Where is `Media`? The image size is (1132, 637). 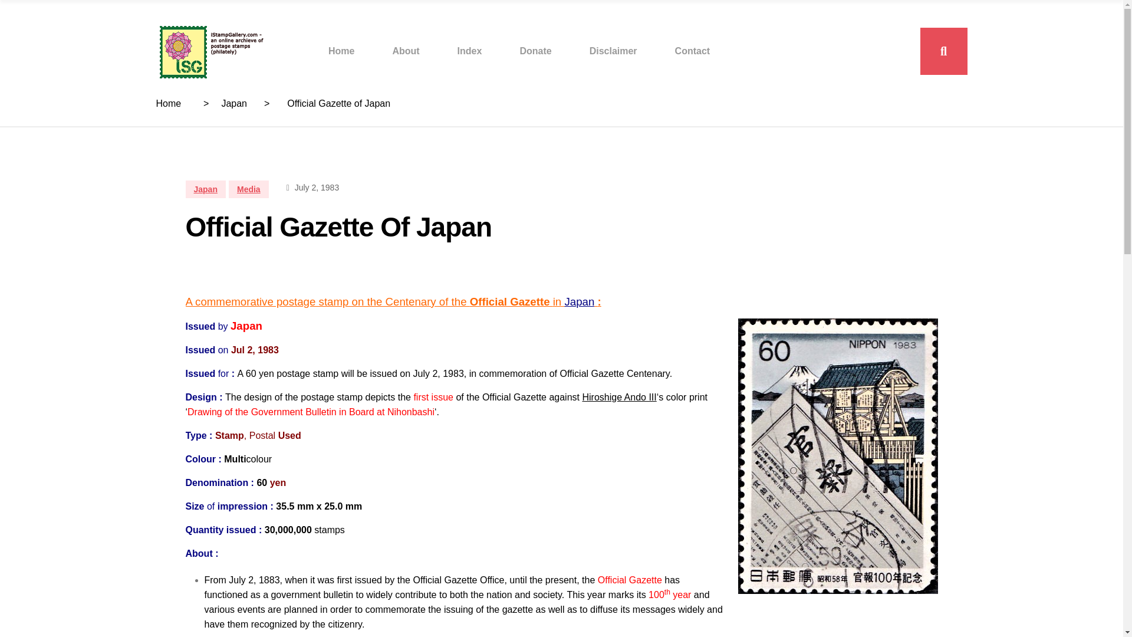 Media is located at coordinates (249, 189).